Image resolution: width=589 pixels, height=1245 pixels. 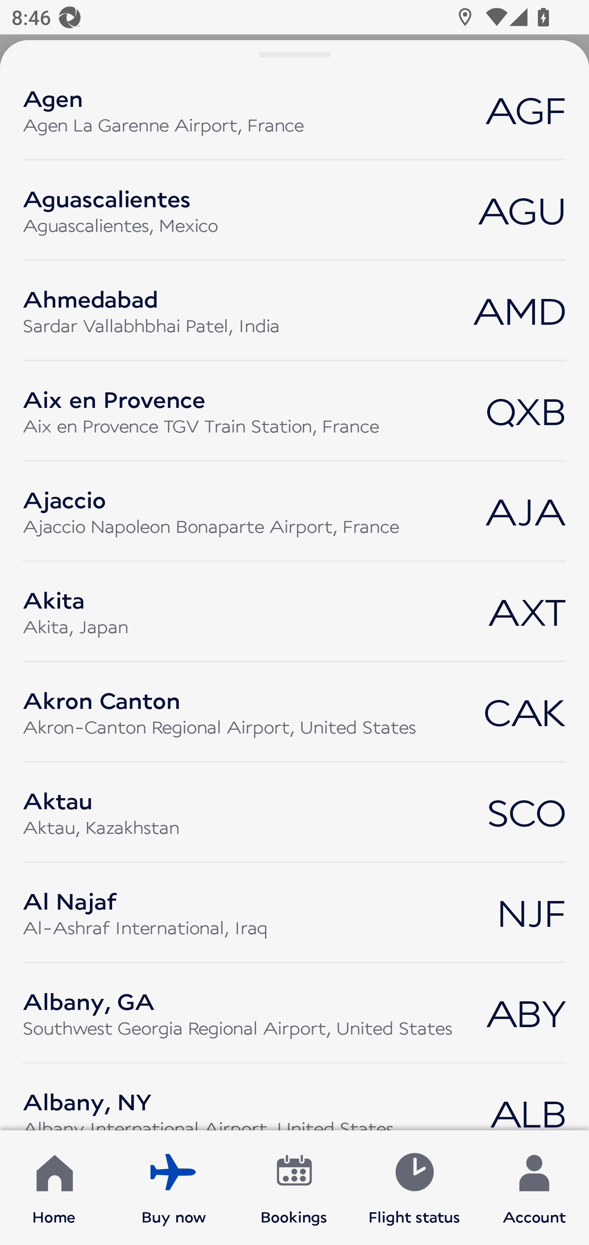 What do you see at coordinates (294, 813) in the screenshot?
I see `Aktau Aktau, Kazakhstan SCO` at bounding box center [294, 813].